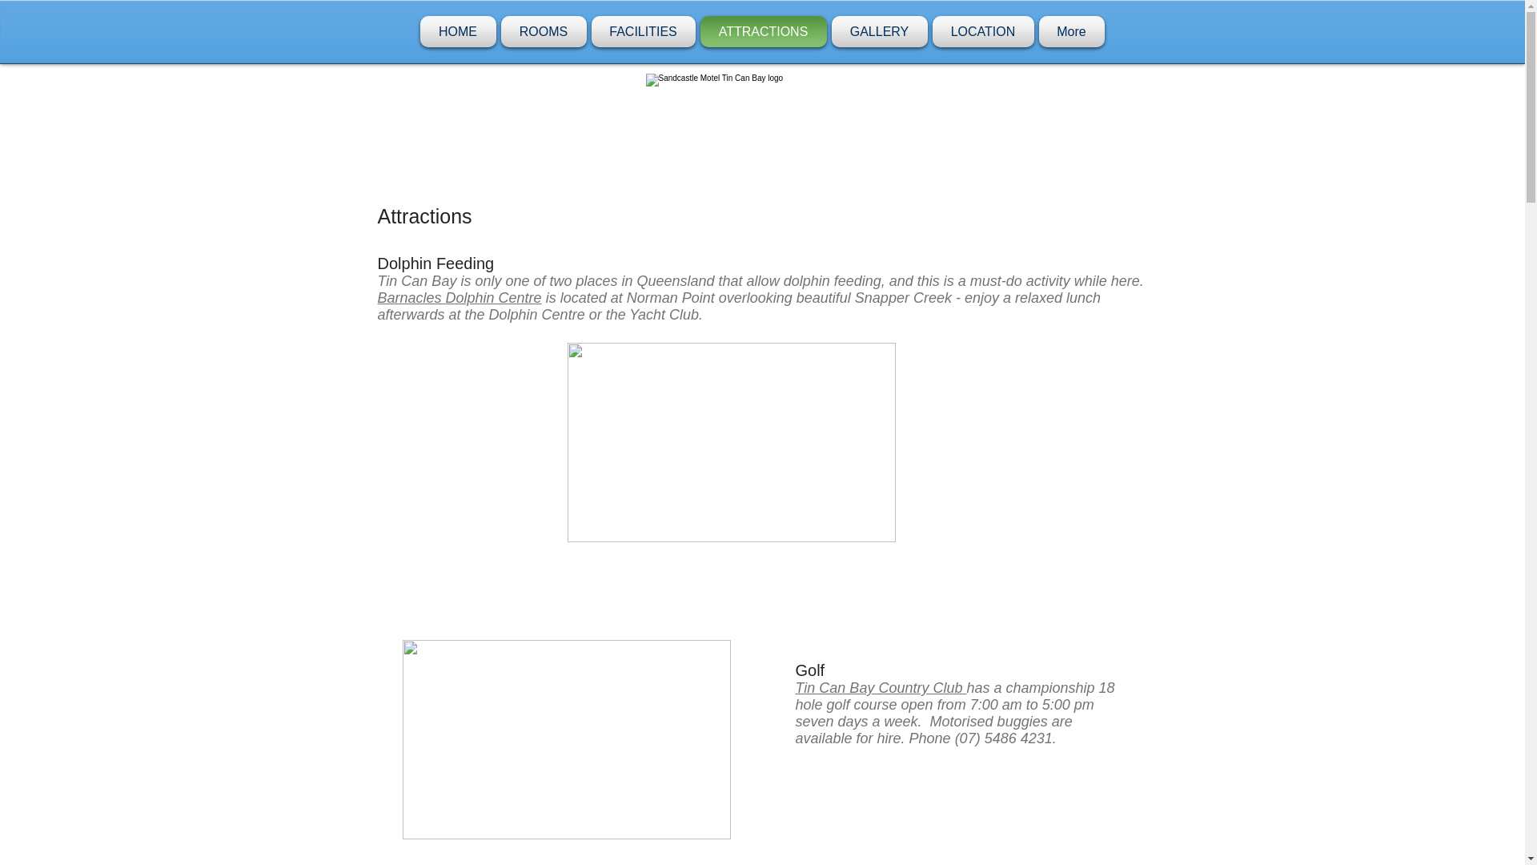  What do you see at coordinates (459, 298) in the screenshot?
I see `Barnacles Dolphin Centre` at bounding box center [459, 298].